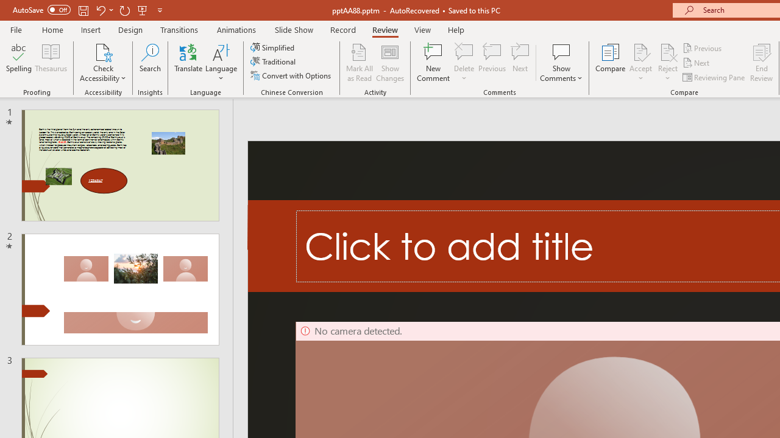 Image resolution: width=780 pixels, height=438 pixels. Describe the element at coordinates (697, 63) in the screenshot. I see `Next` at that location.